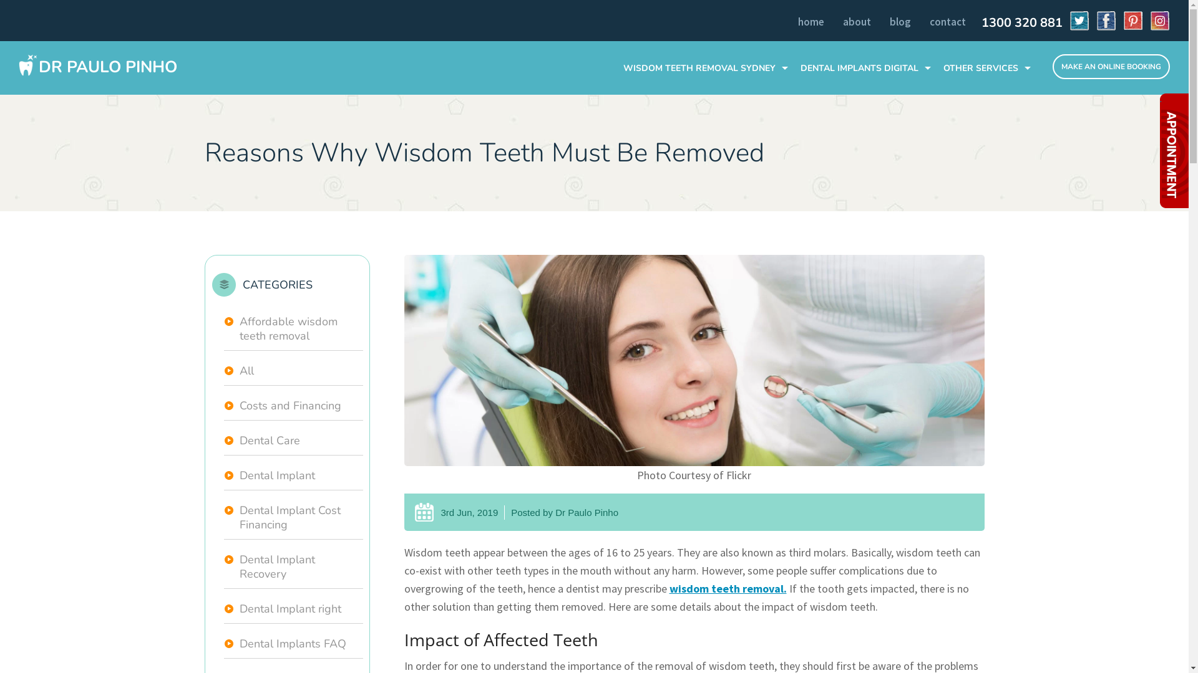 The height and width of the screenshot is (673, 1198). I want to click on SLEEP DENTISTRY, so click(990, 115).